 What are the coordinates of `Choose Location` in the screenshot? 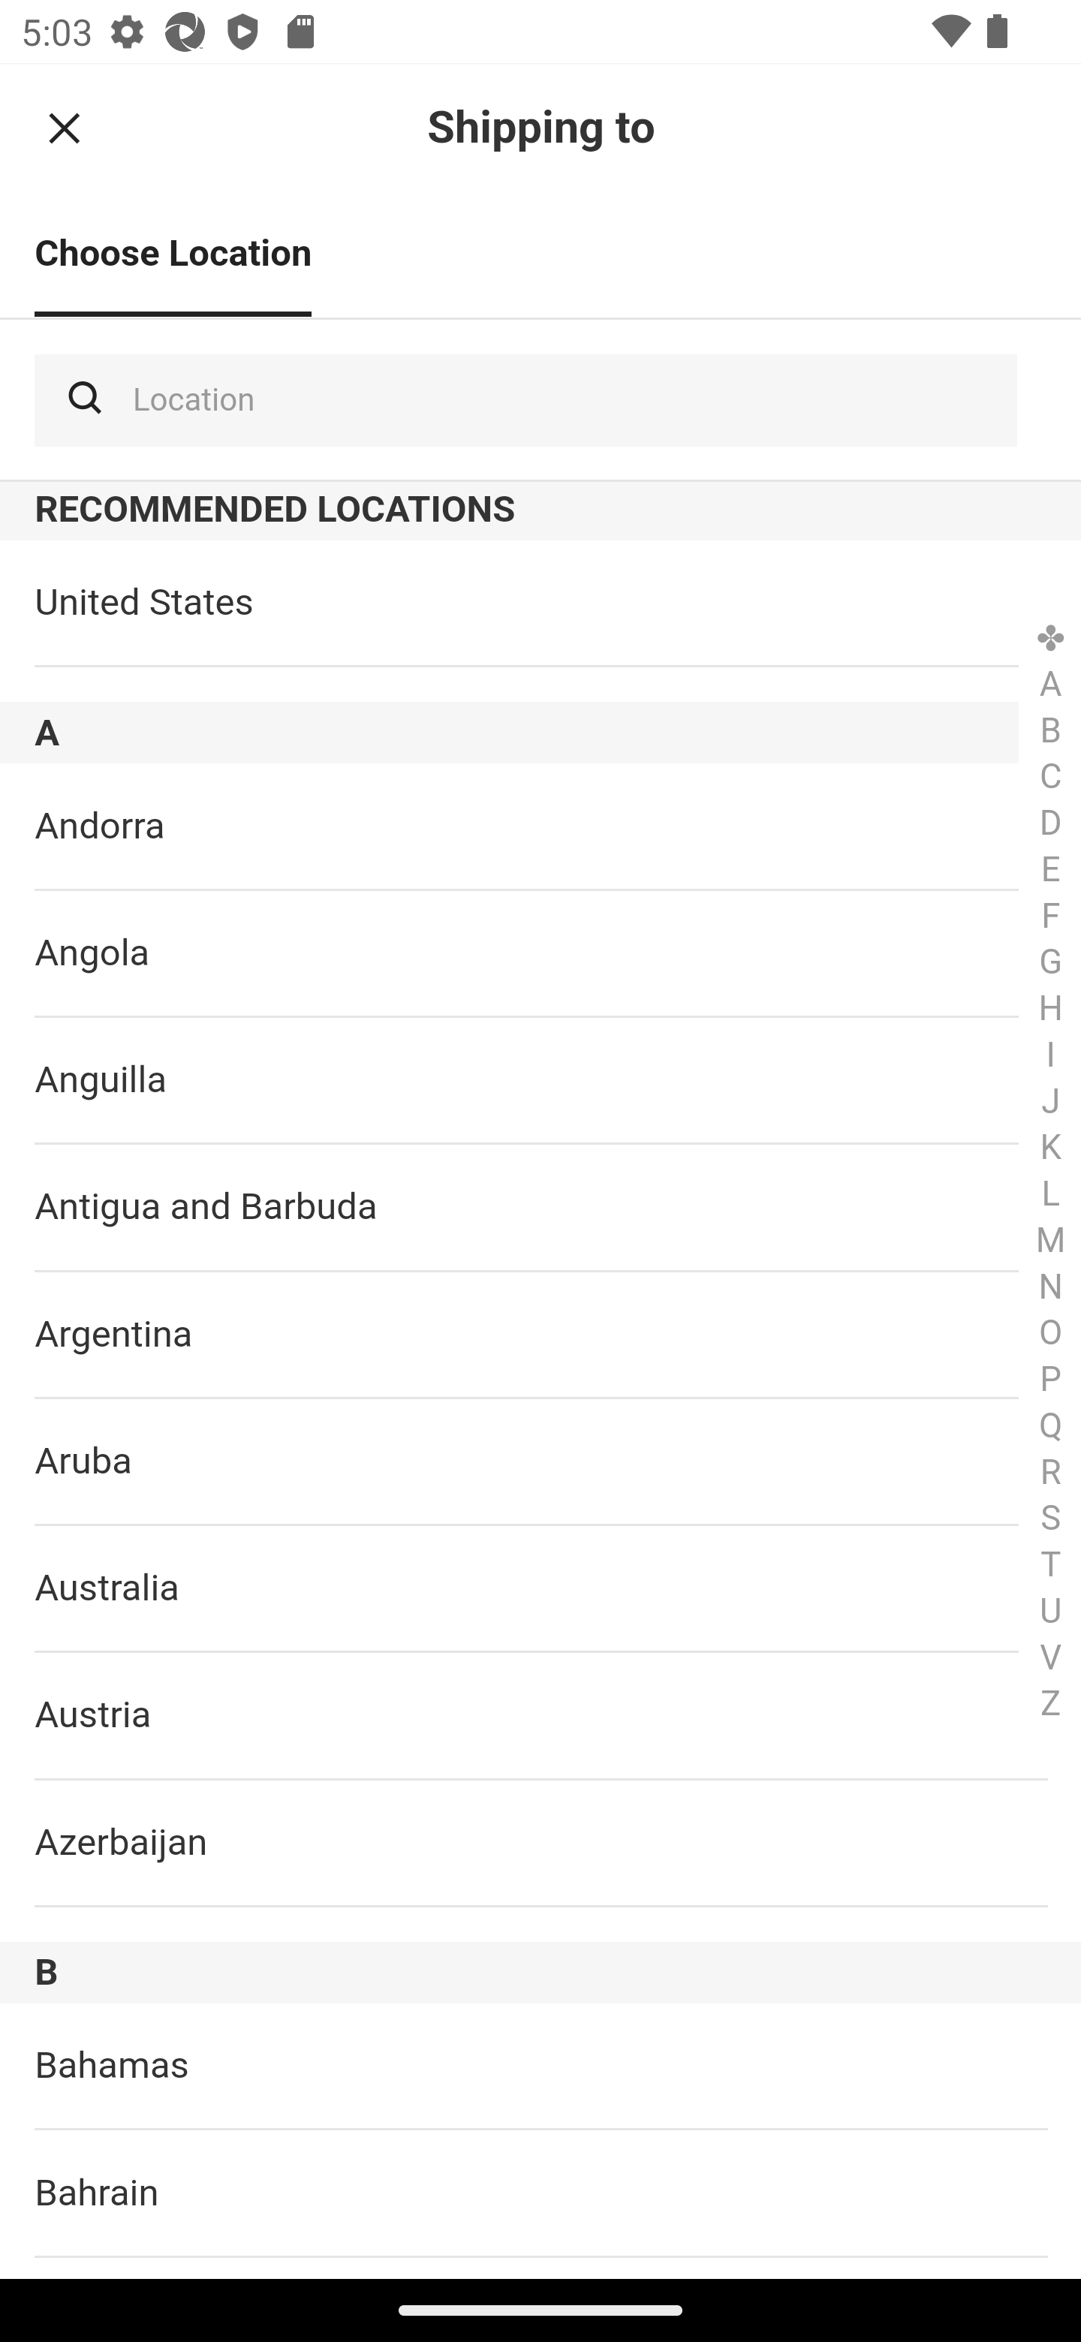 It's located at (173, 255).